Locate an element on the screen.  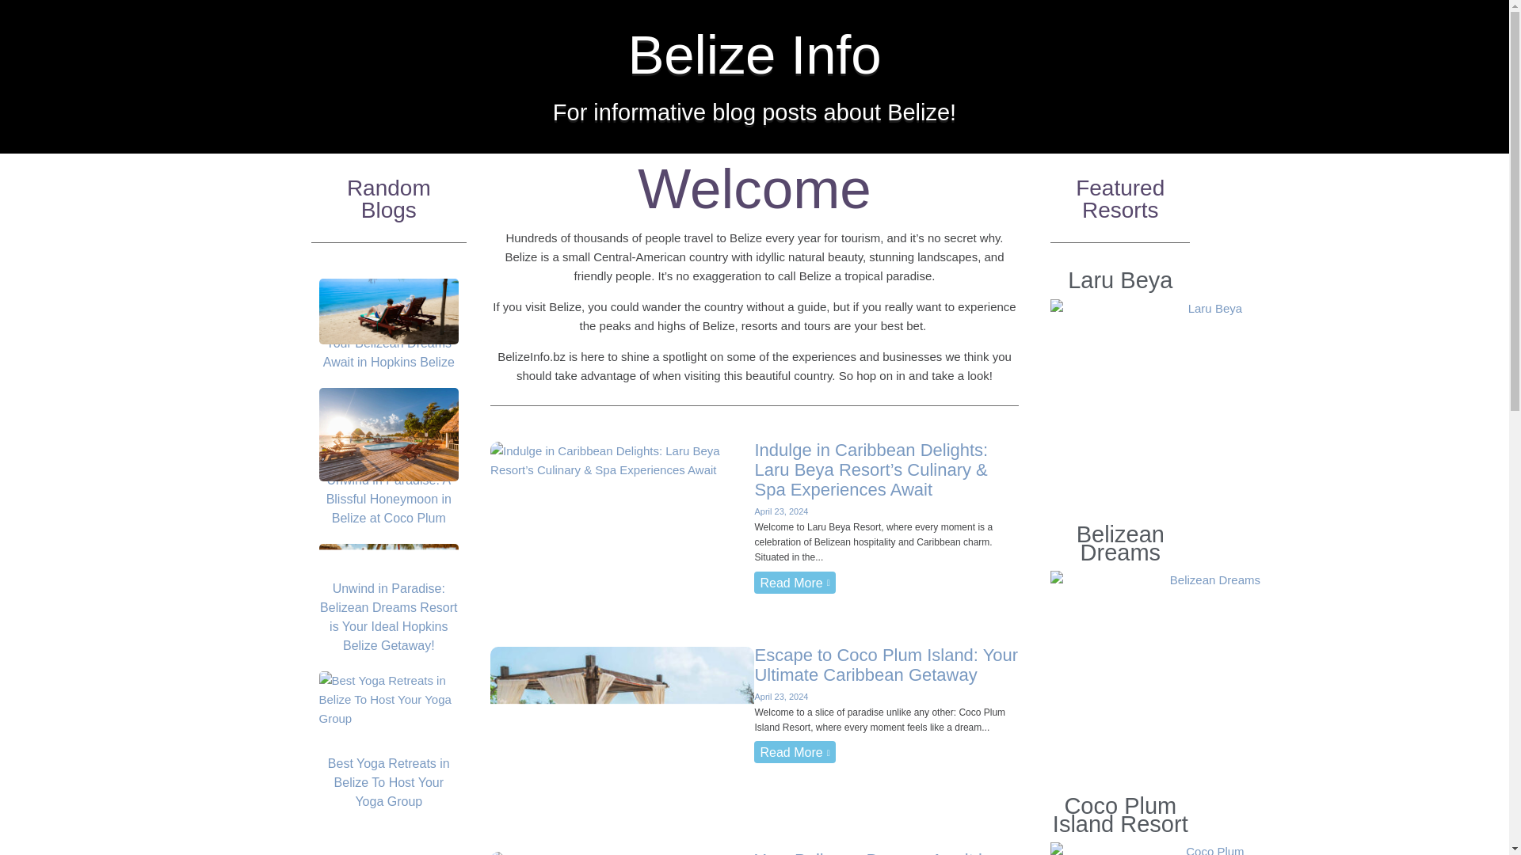
Best Yoga Retreats in Belize To Host Your Yoga Group is located at coordinates (389, 782).